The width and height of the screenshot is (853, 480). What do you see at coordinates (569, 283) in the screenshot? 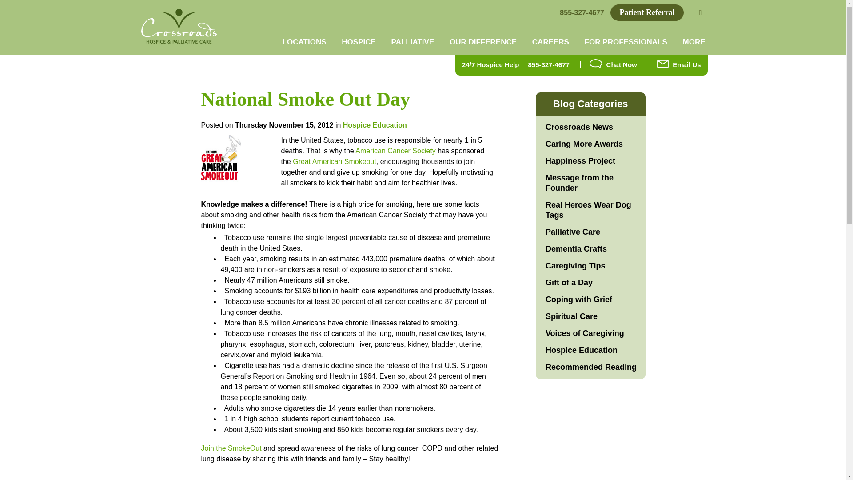
I see `Gift of a Day` at bounding box center [569, 283].